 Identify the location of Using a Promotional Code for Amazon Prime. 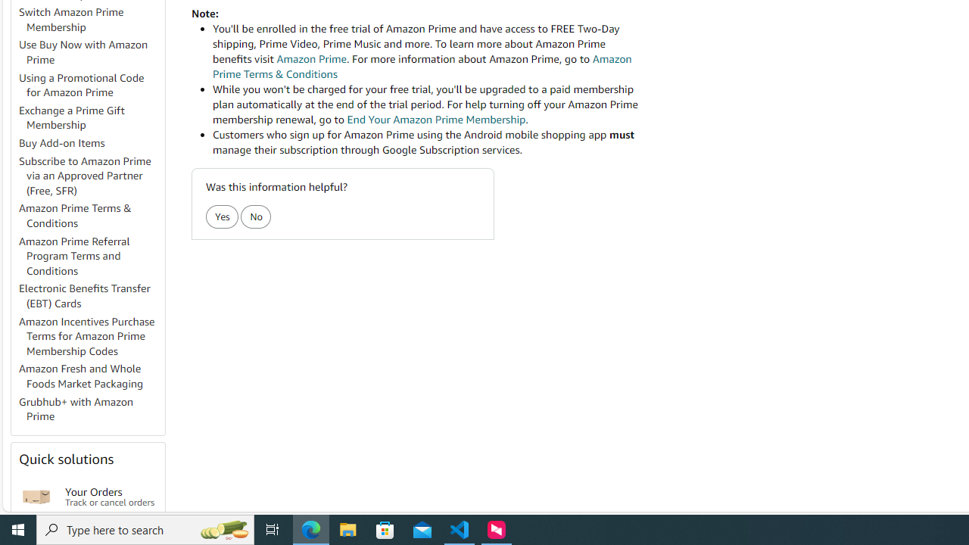
(91, 85).